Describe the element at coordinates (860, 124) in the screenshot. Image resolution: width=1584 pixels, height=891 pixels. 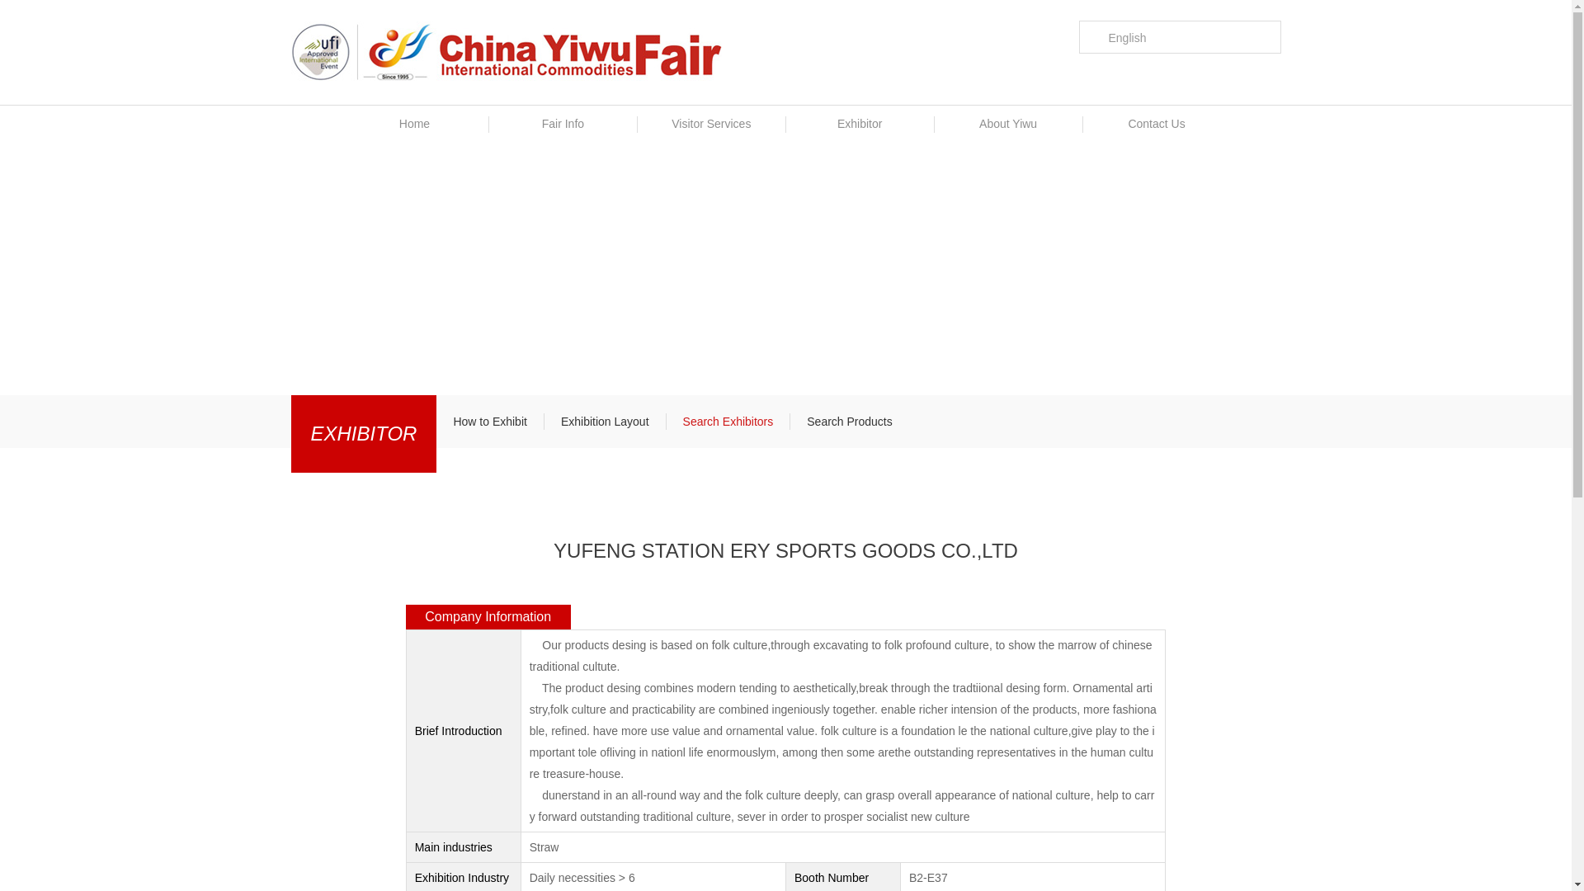
I see `Exhibitor` at that location.